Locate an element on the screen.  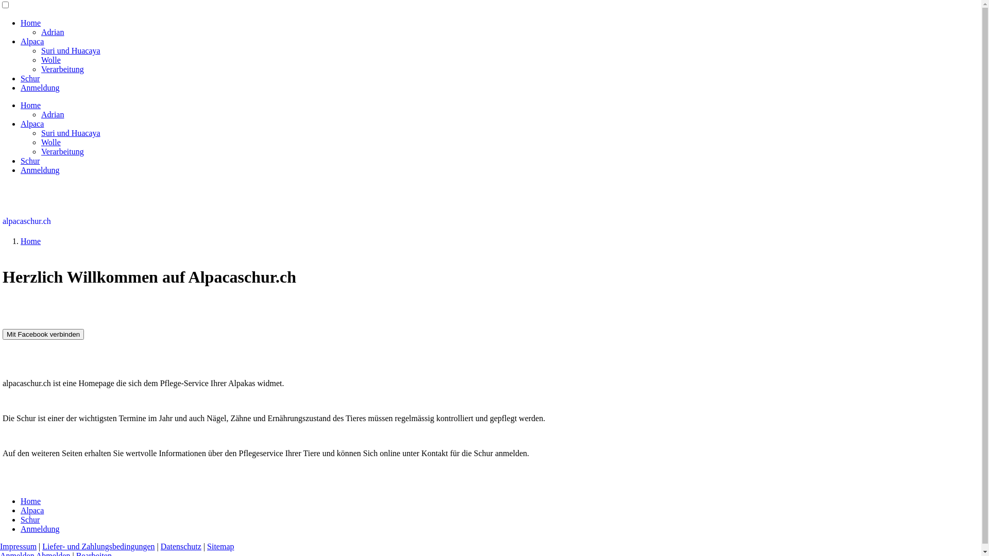
Sitemap is located at coordinates (220, 547).